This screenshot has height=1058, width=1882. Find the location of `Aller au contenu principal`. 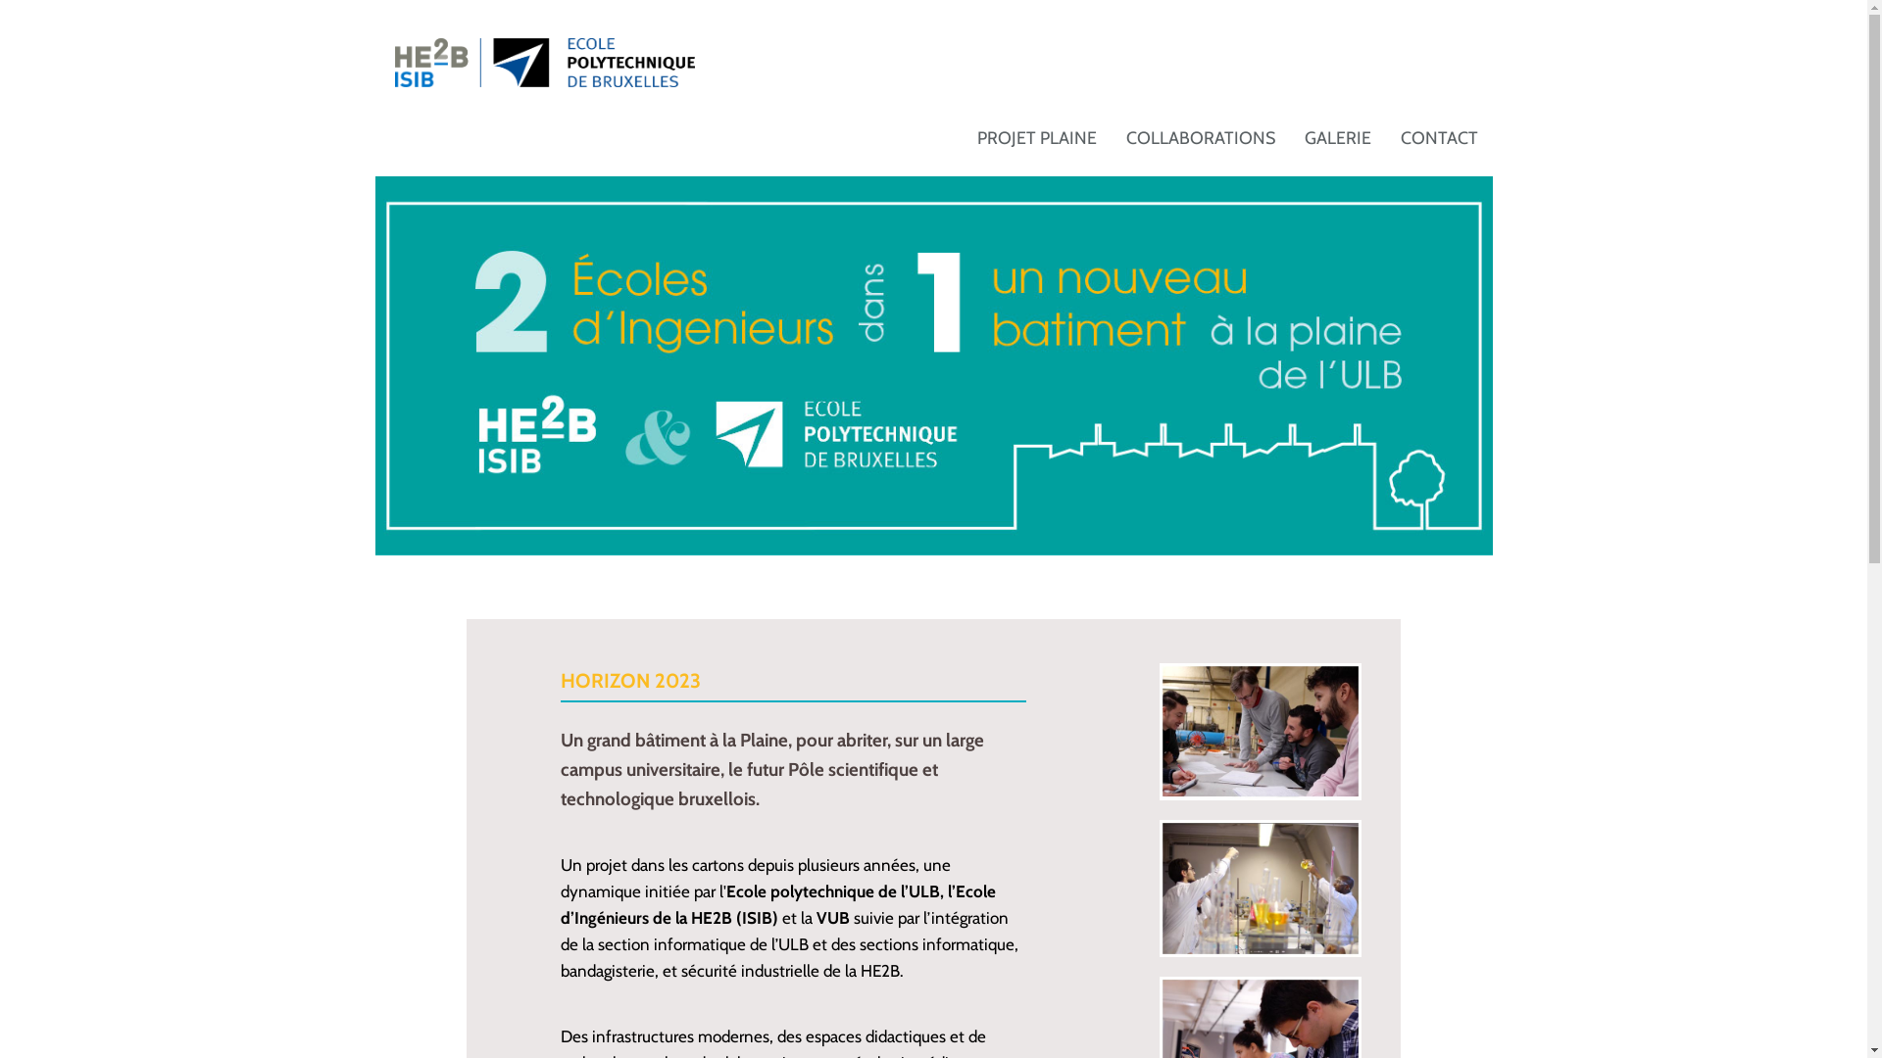

Aller au contenu principal is located at coordinates (0, 0).